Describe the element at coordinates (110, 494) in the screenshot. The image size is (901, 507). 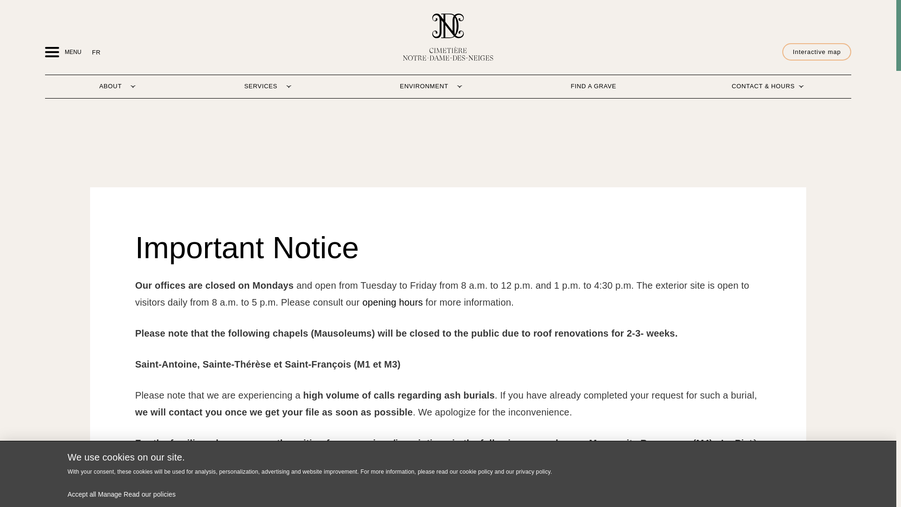
I see `Manage` at that location.